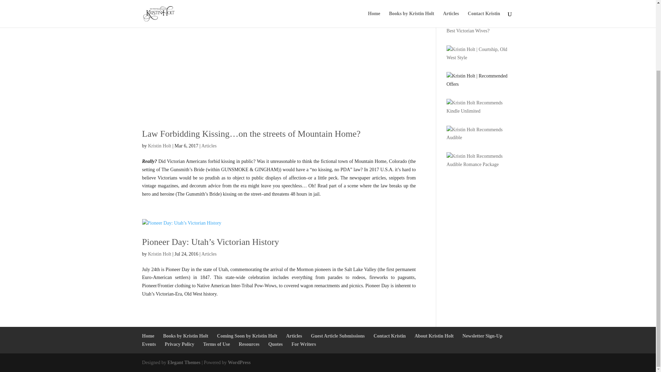 The image size is (661, 372). What do you see at coordinates (186, 335) in the screenshot?
I see `Books by Kristin Holt` at bounding box center [186, 335].